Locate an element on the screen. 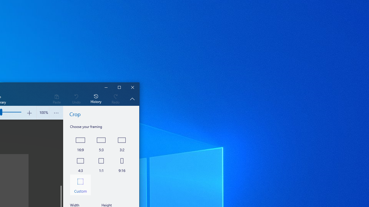 The image size is (369, 207). 4 by 3 is located at coordinates (80, 164).